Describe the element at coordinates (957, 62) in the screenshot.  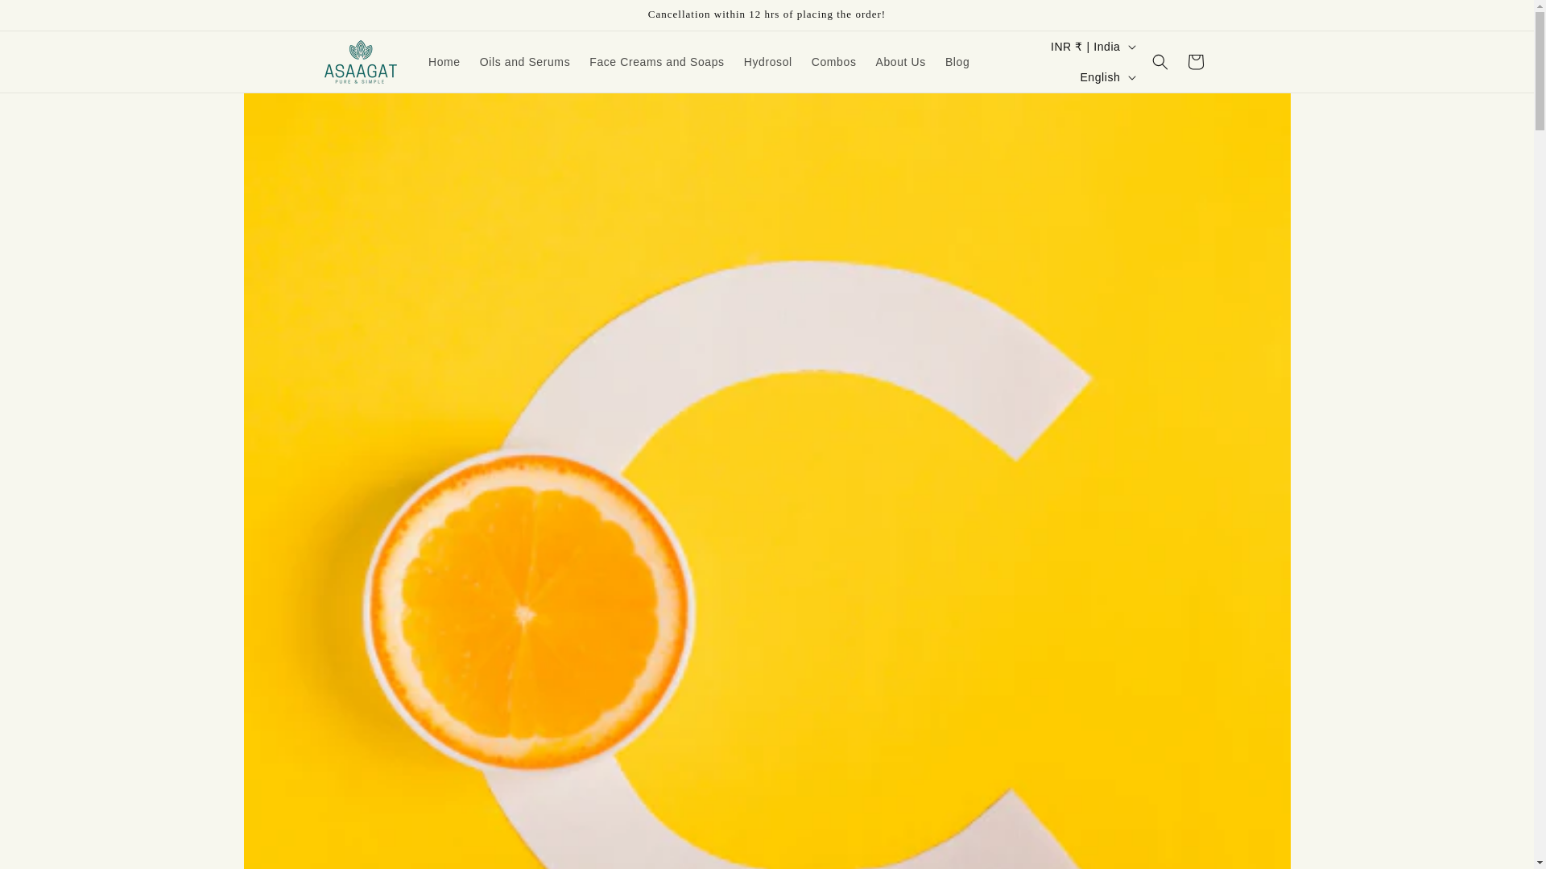
I see `Blog` at that location.